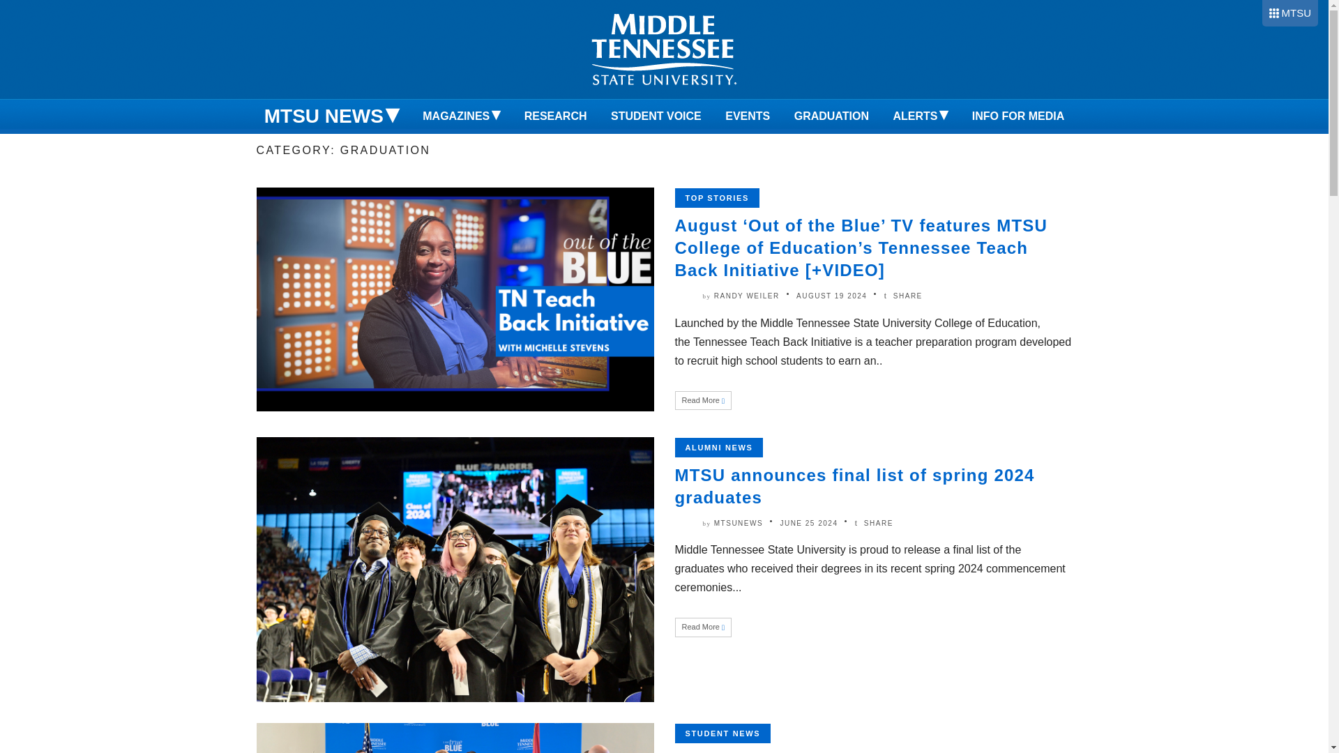 The width and height of the screenshot is (1339, 753). What do you see at coordinates (746, 296) in the screenshot?
I see `Posts by Randy Weiler` at bounding box center [746, 296].